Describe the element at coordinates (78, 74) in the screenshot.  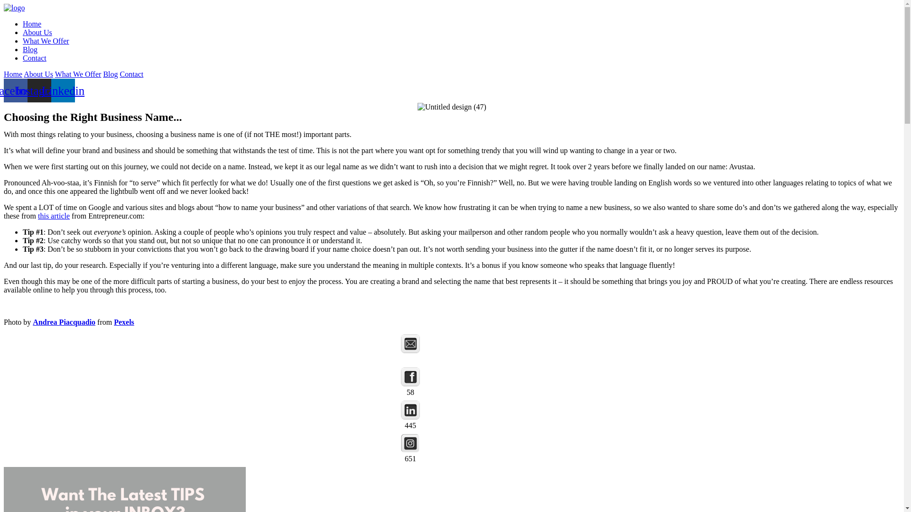
I see `What We Offer` at that location.